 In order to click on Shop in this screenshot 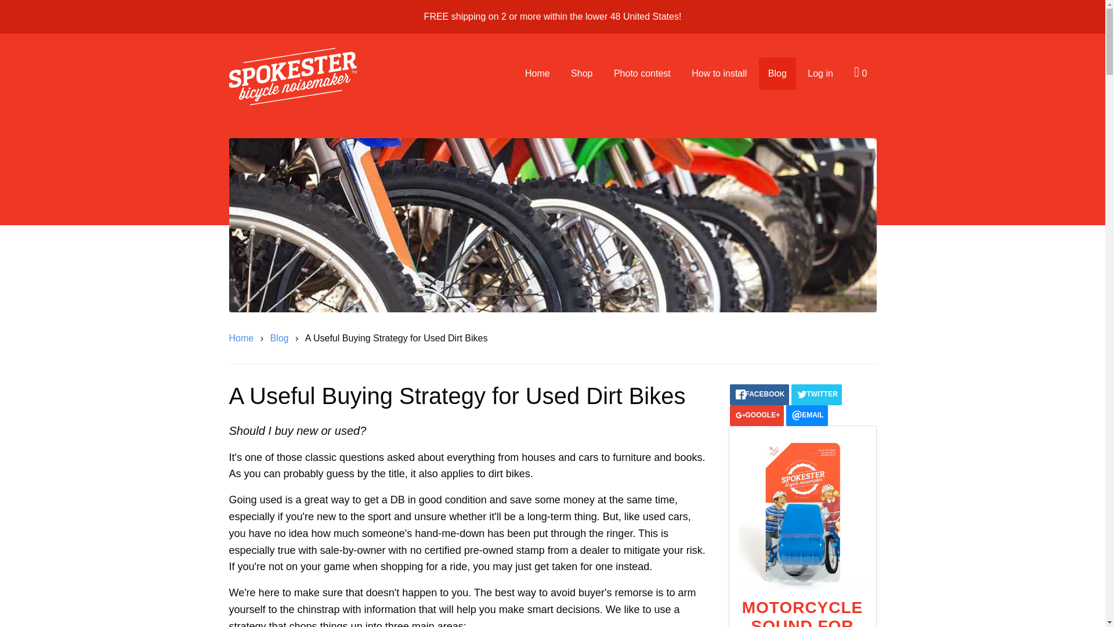, I will do `click(581, 74)`.